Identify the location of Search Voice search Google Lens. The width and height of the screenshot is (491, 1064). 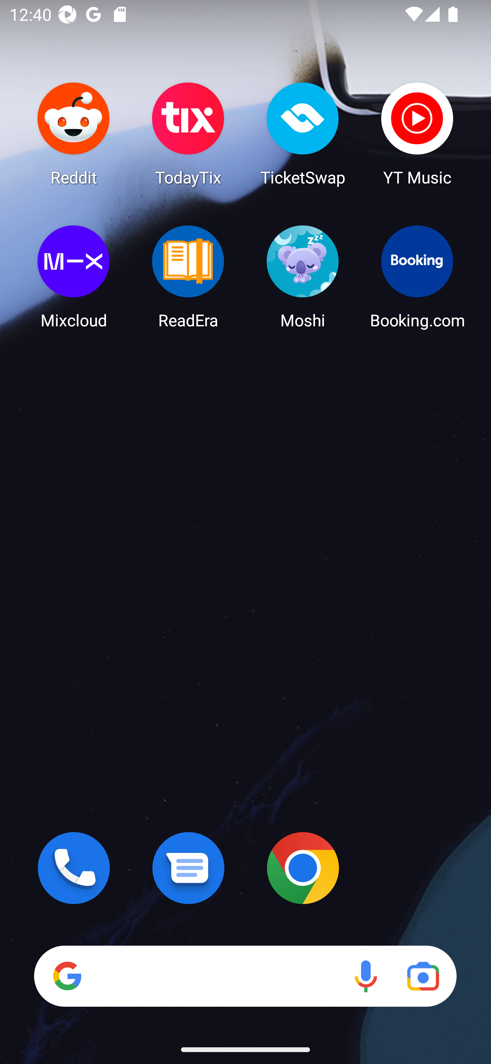
(245, 976).